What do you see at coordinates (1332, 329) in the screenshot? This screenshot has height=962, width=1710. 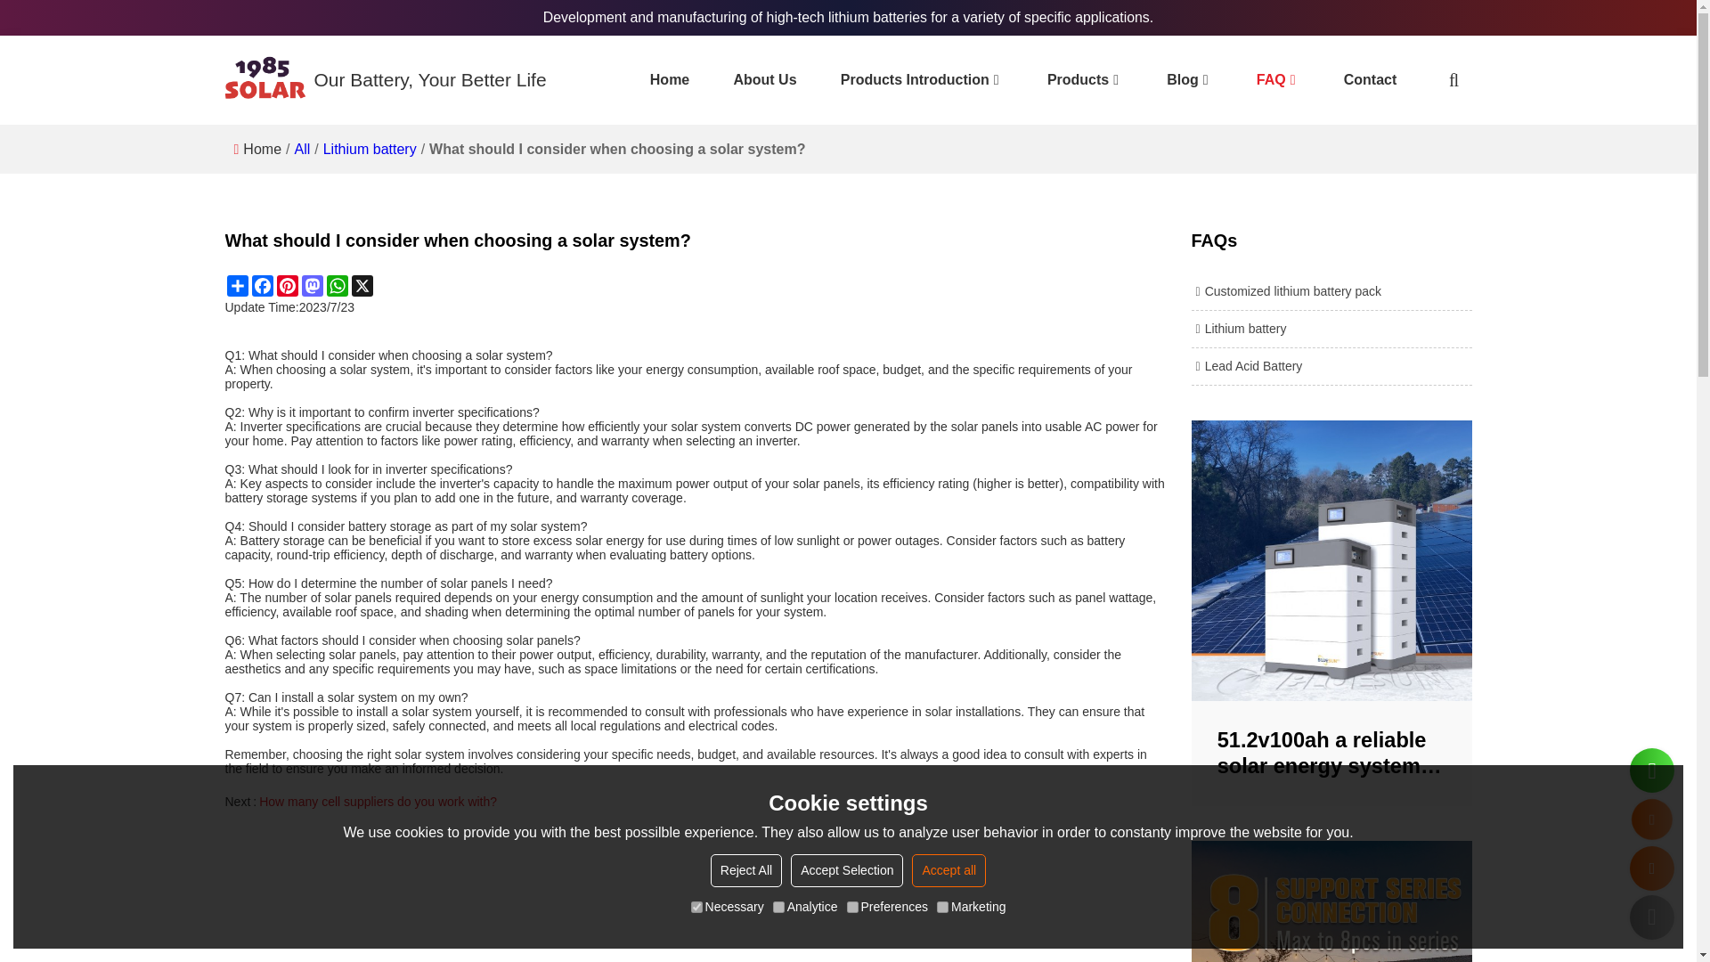 I see `Lithium battery` at bounding box center [1332, 329].